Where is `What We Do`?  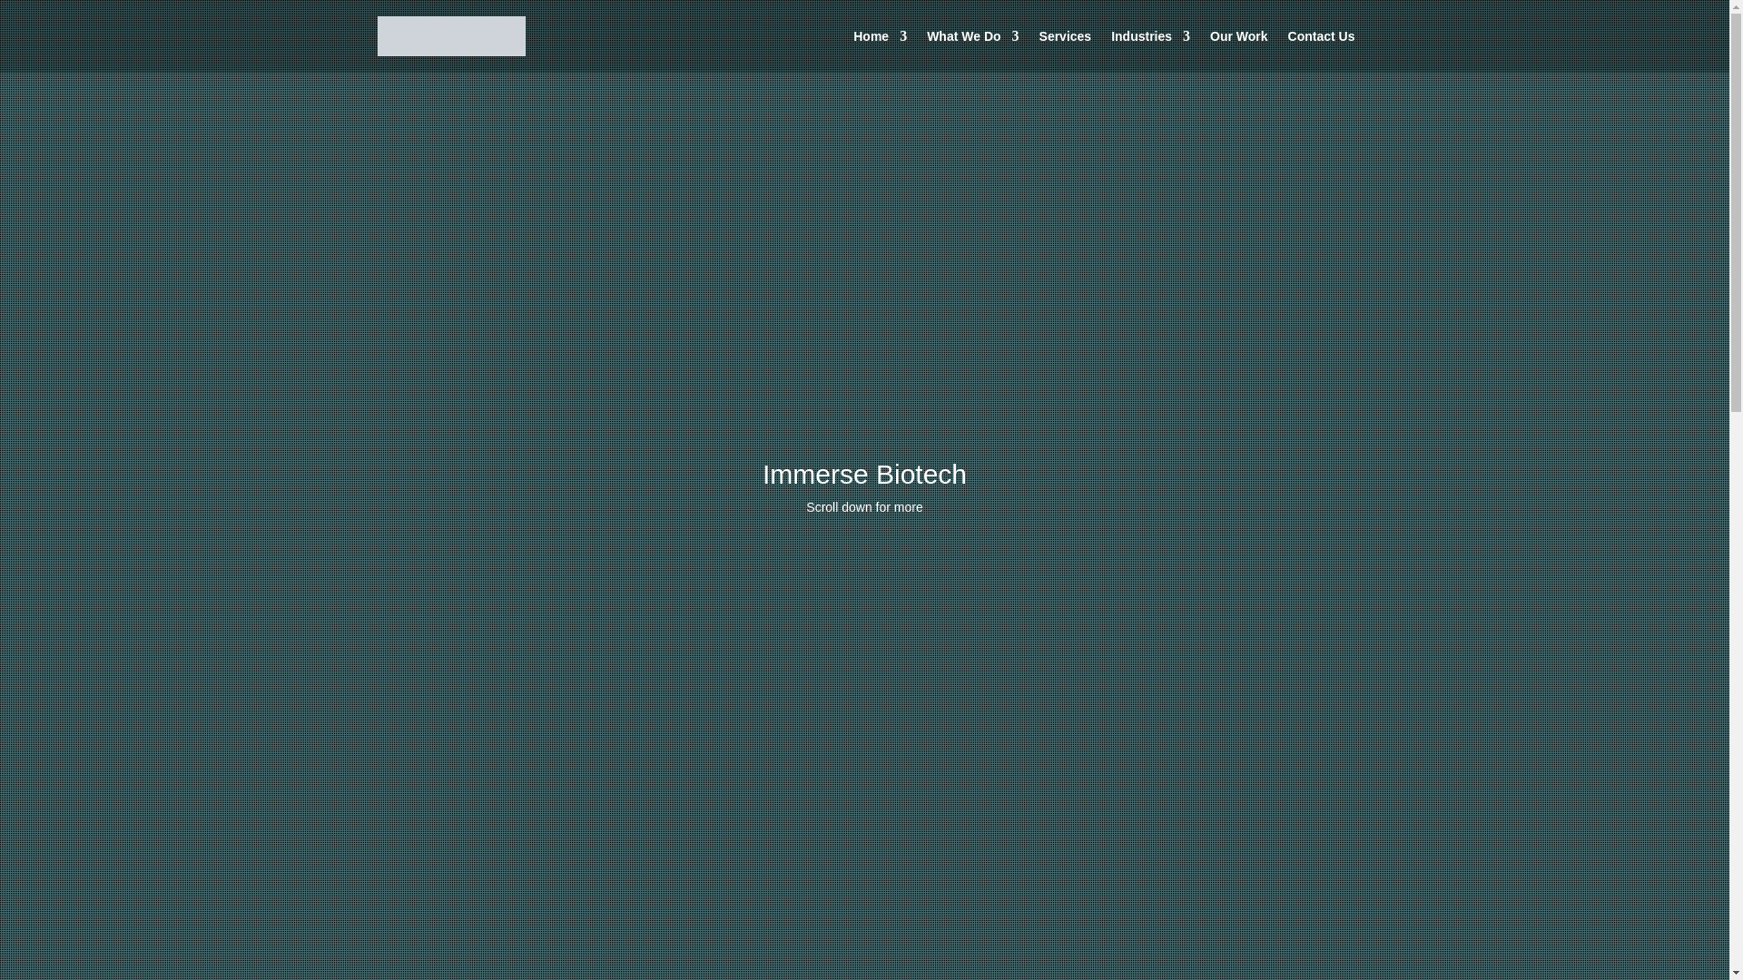 What We Do is located at coordinates (972, 51).